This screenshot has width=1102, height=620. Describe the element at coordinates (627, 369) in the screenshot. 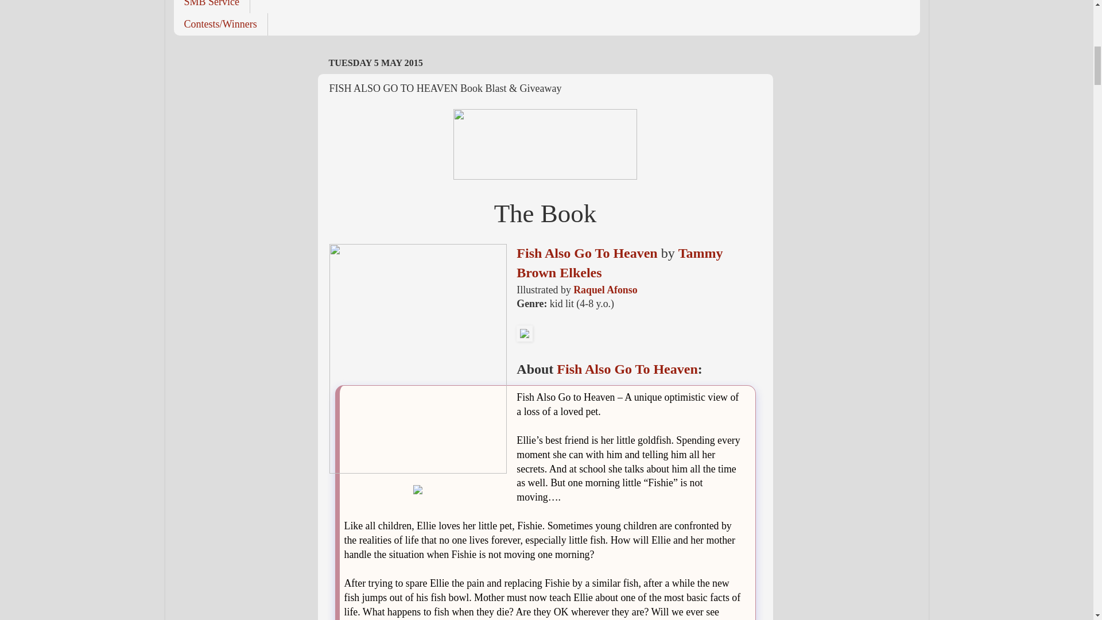

I see `Fish Also Go To Heaven` at that location.